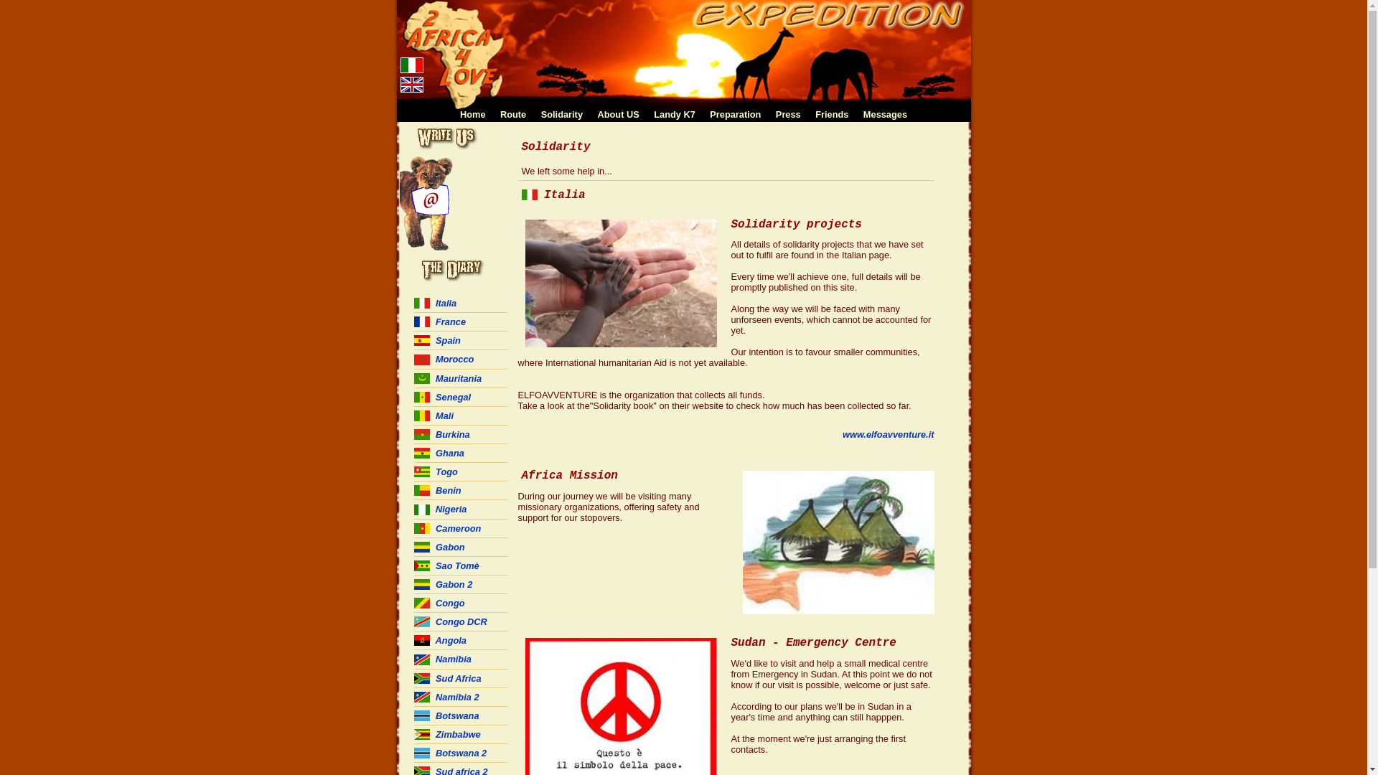 The width and height of the screenshot is (1378, 775). Describe the element at coordinates (421, 379) in the screenshot. I see `flag` at that location.